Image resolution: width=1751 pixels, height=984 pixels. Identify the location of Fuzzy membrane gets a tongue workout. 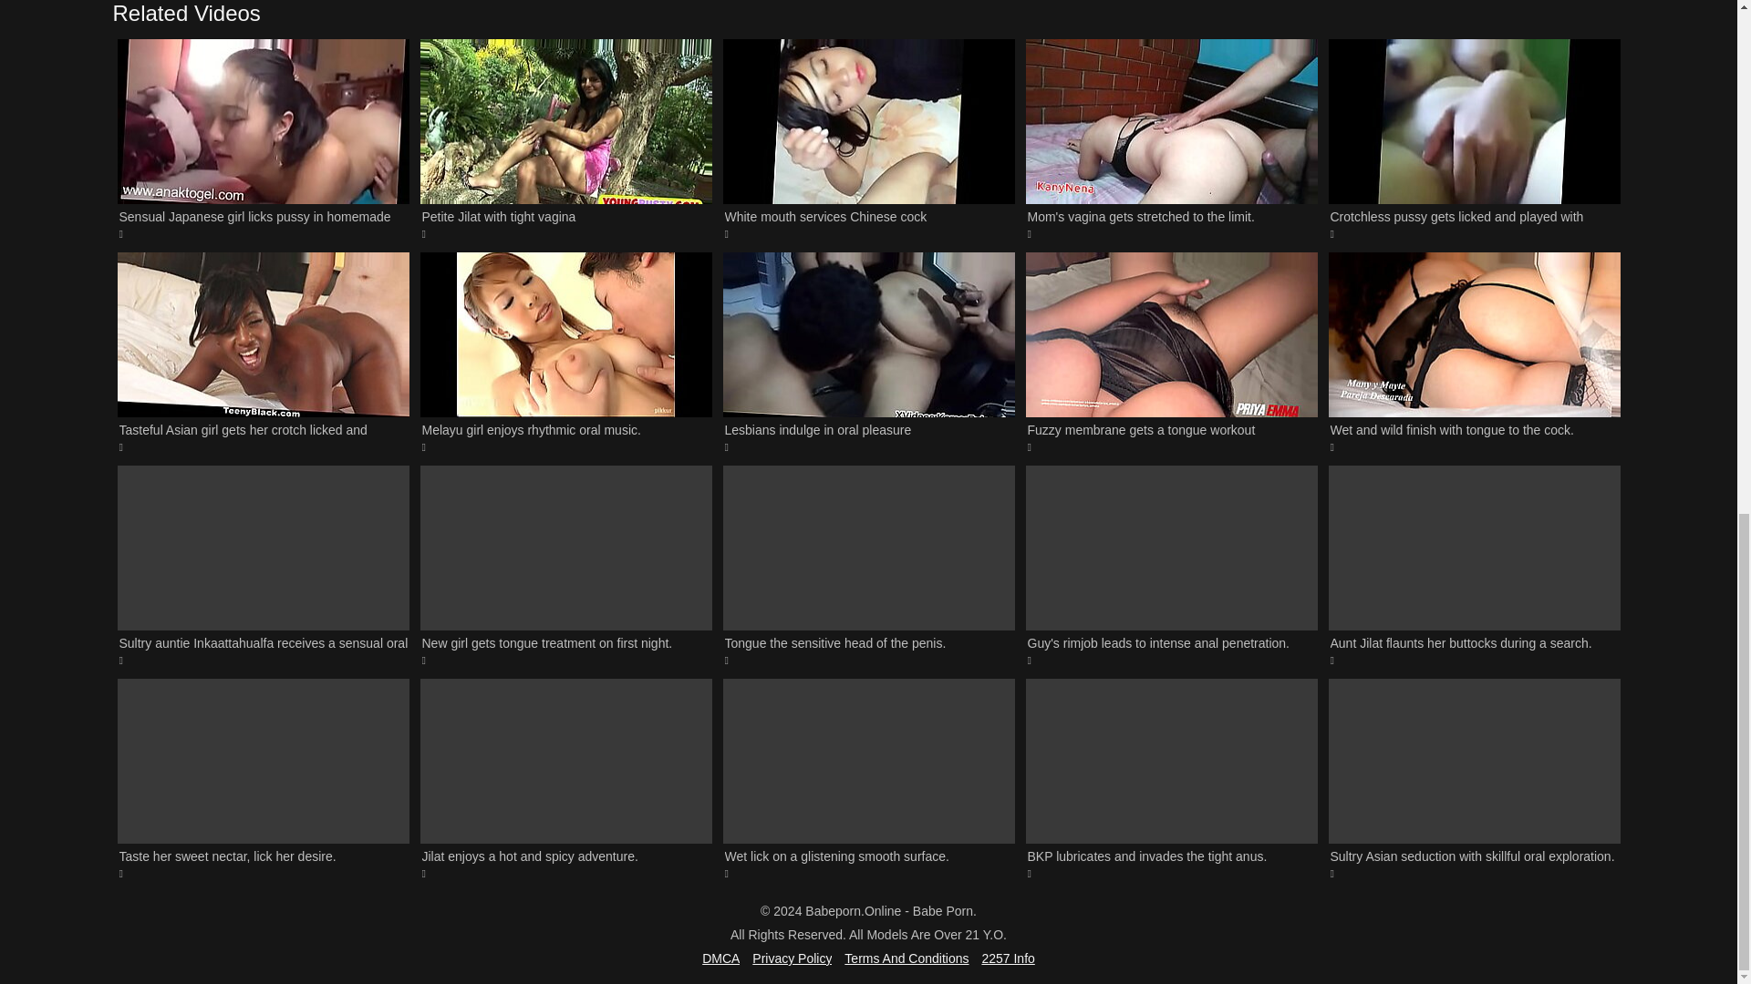
(1170, 353).